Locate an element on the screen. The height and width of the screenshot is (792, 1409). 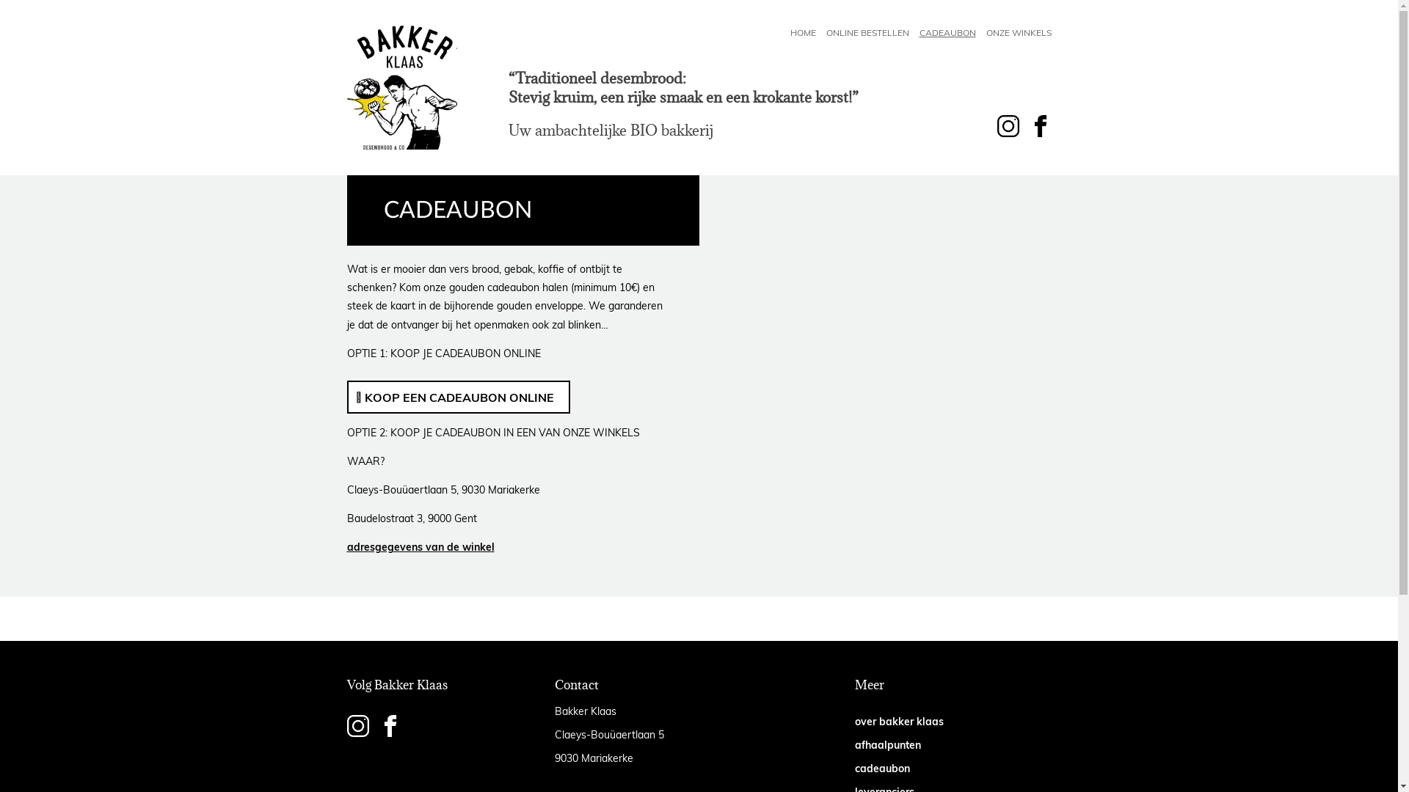
bezoek Facebook pagina is located at coordinates (390, 727).